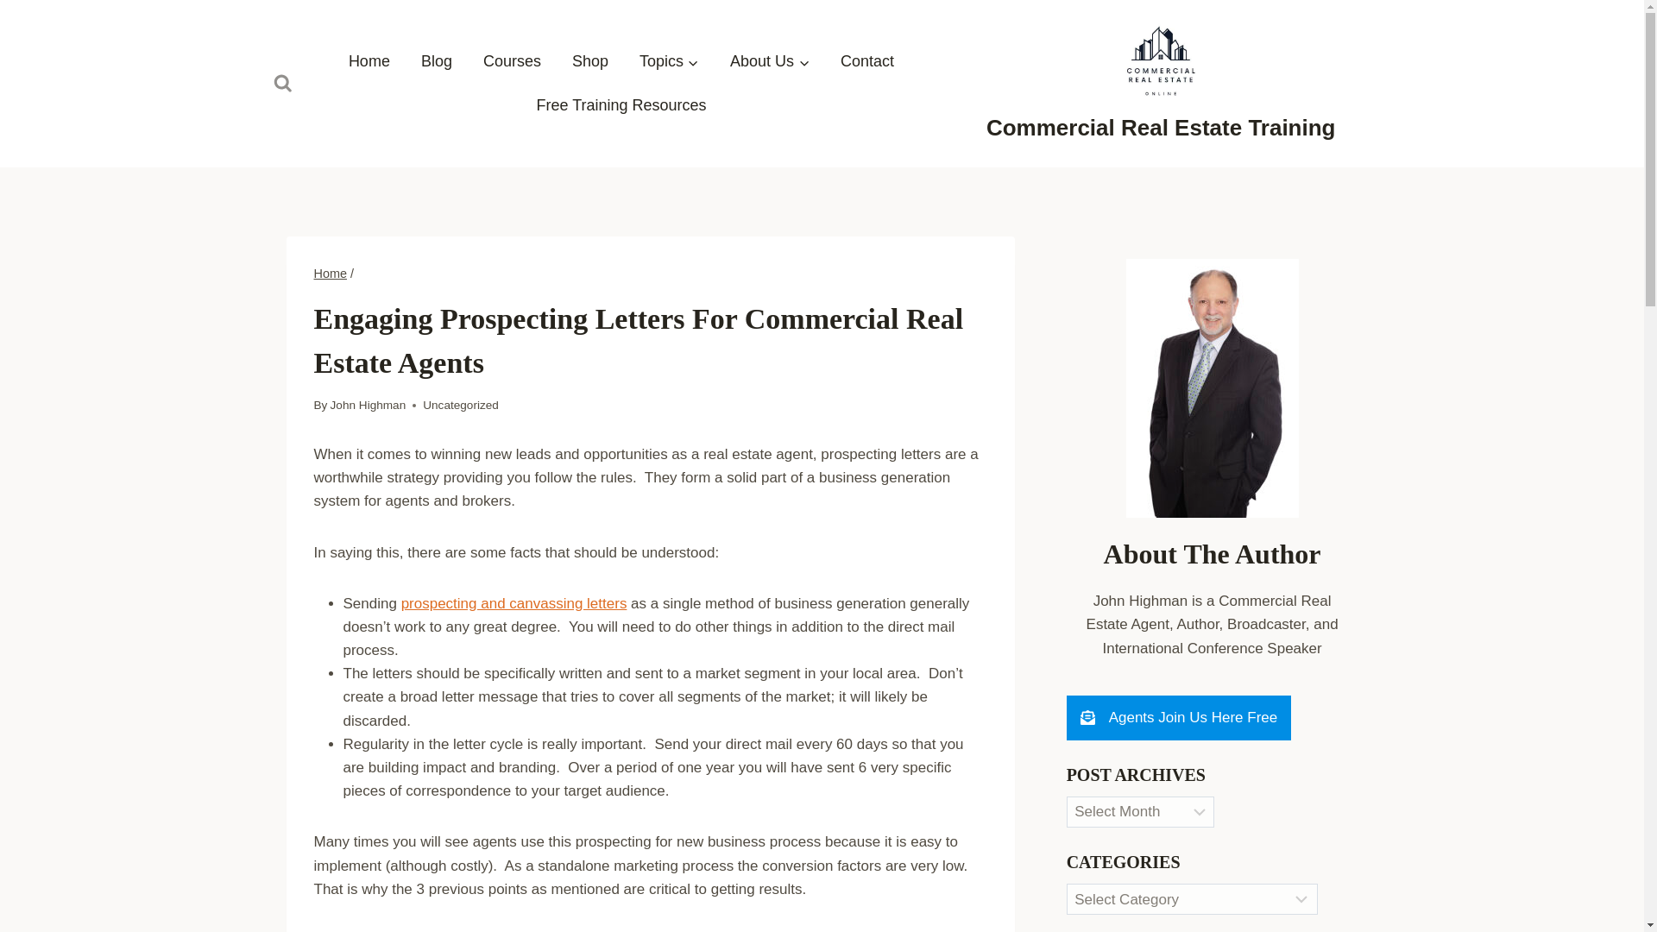 Image resolution: width=1657 pixels, height=932 pixels. I want to click on Home, so click(369, 62).